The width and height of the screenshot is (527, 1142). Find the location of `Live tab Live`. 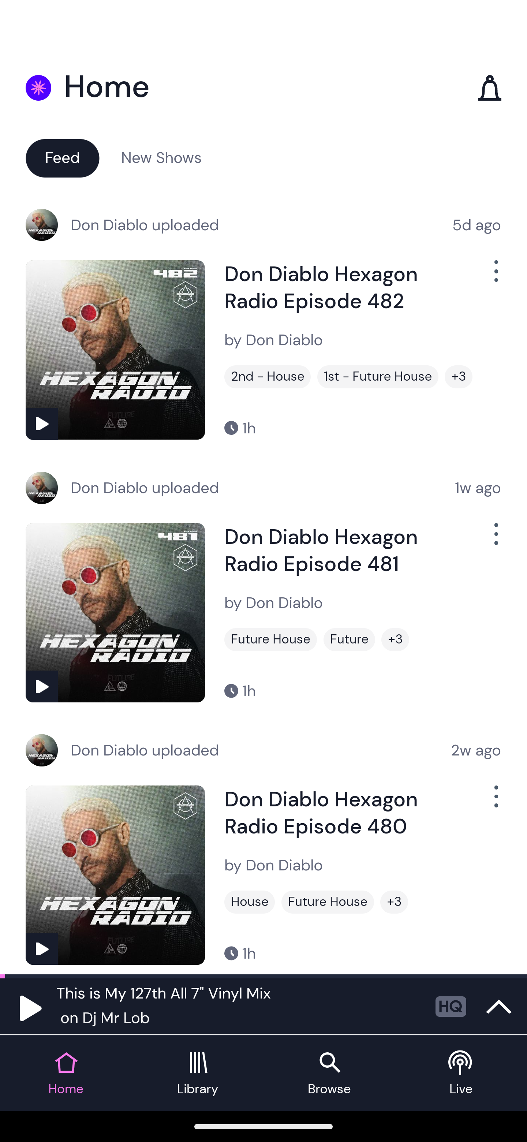

Live tab Live is located at coordinates (461, 1073).